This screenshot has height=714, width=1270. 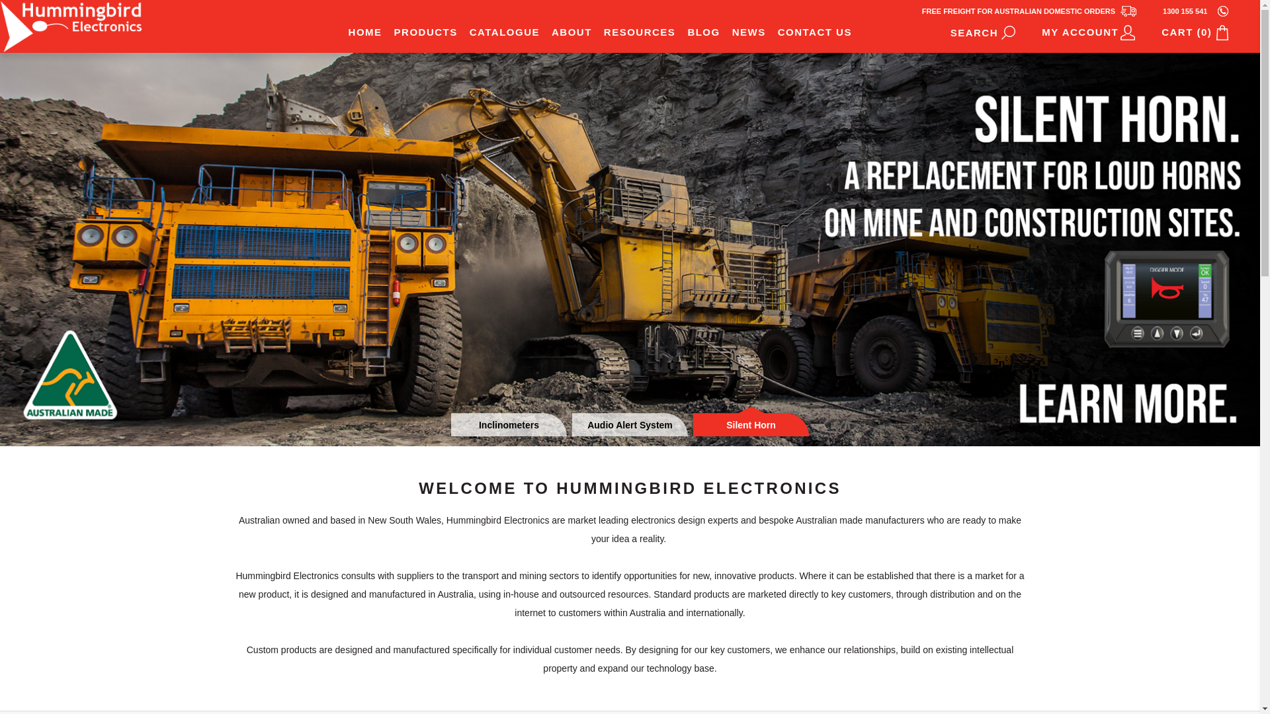 What do you see at coordinates (426, 32) in the screenshot?
I see `PRODUCTS` at bounding box center [426, 32].